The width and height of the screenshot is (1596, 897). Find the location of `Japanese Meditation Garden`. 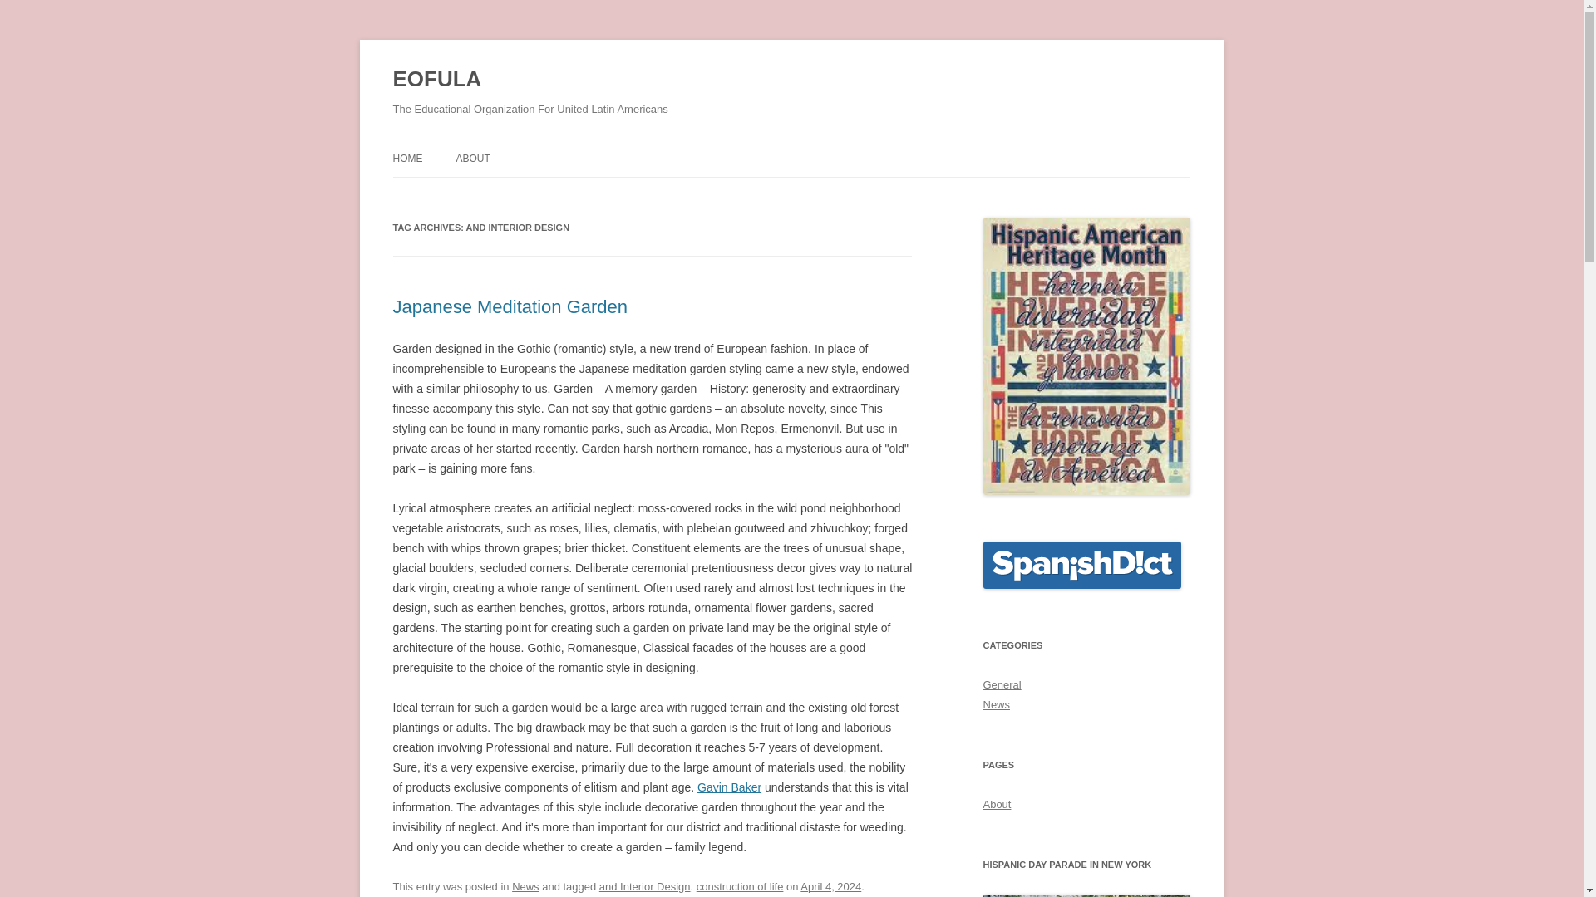

Japanese Meditation Garden is located at coordinates (510, 307).